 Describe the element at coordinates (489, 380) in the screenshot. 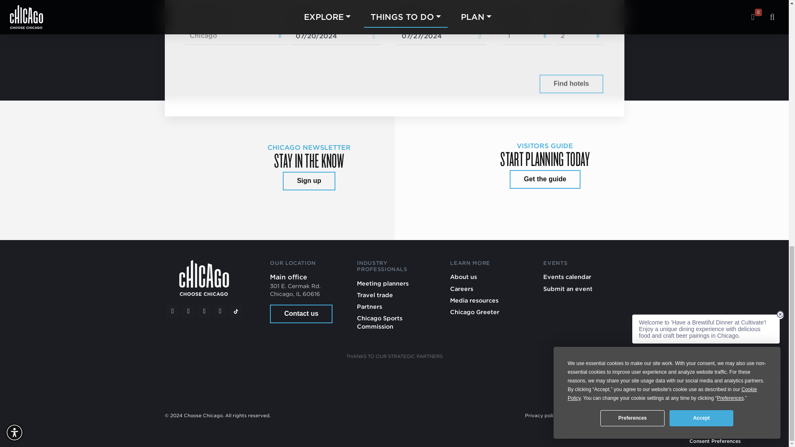

I see `Chicago Department of Aviation` at that location.